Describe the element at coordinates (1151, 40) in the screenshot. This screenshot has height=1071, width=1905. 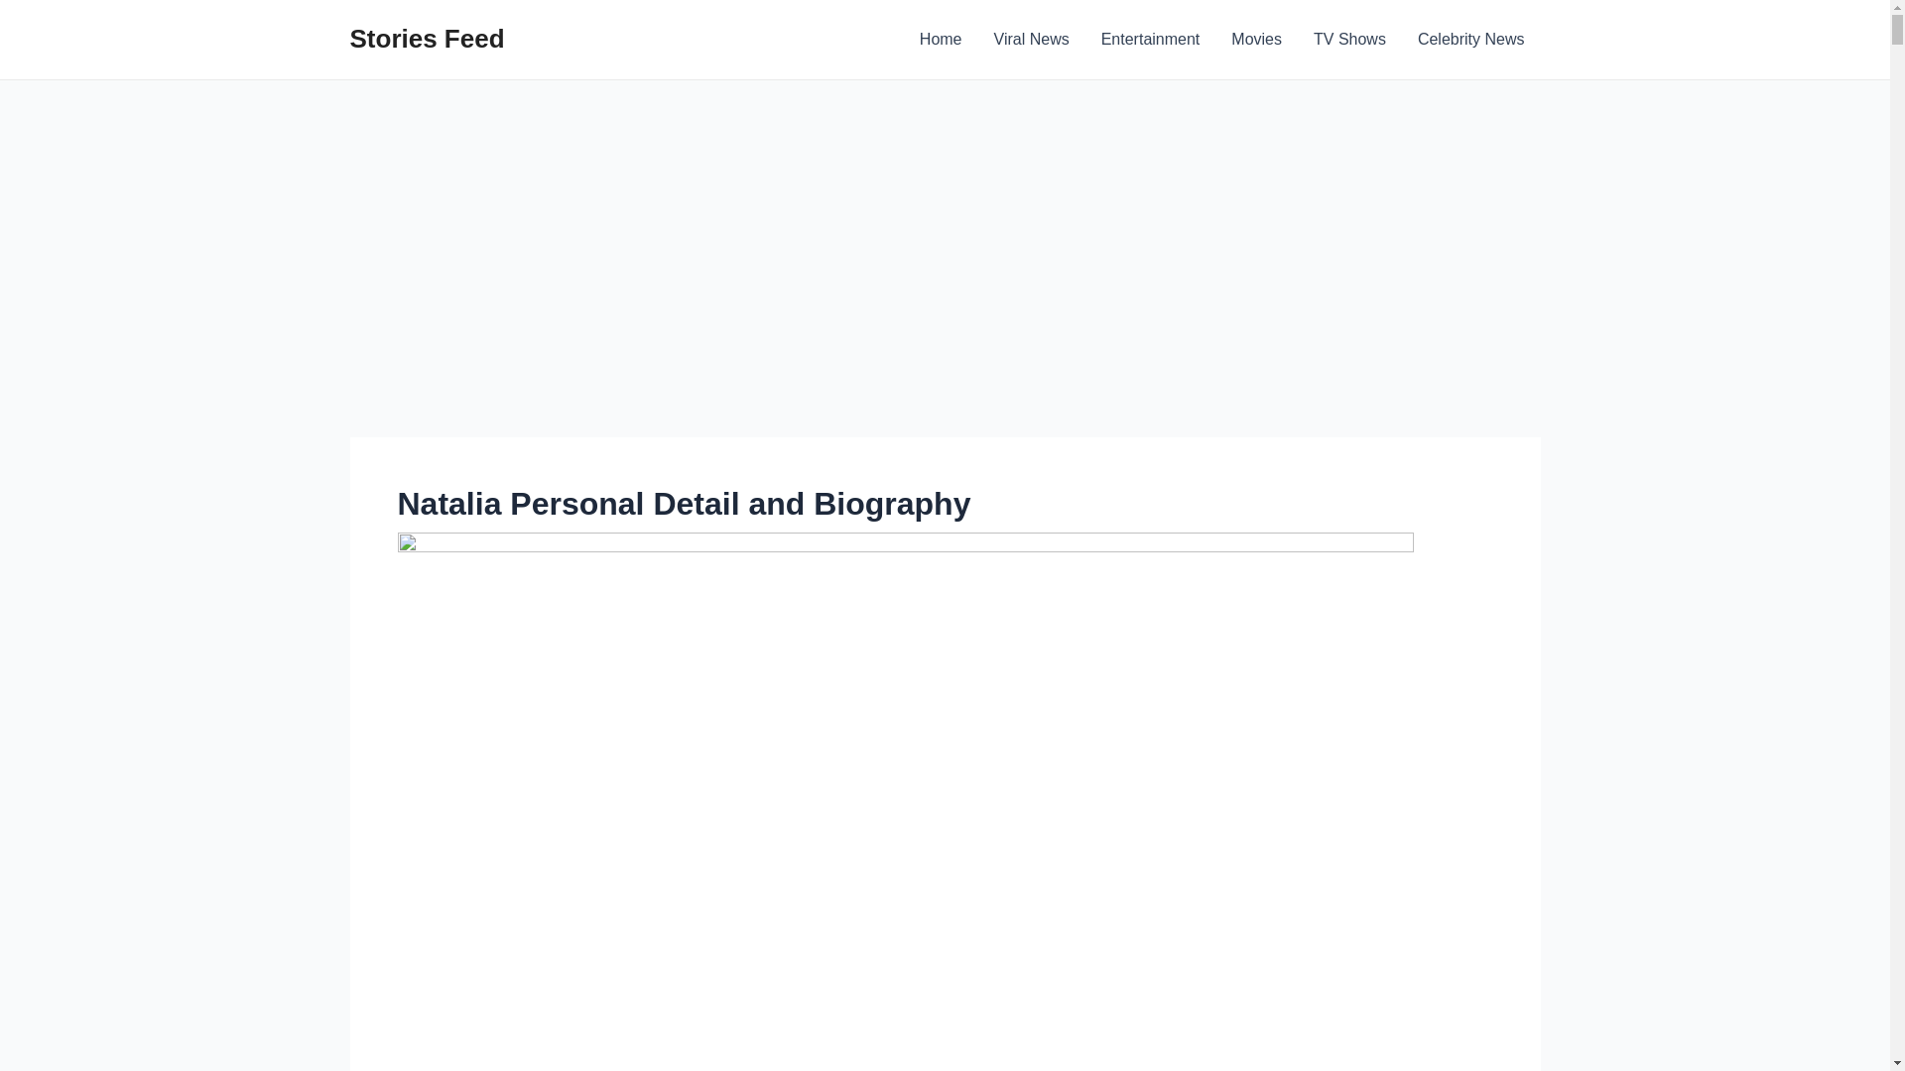
I see `Entertainment` at that location.